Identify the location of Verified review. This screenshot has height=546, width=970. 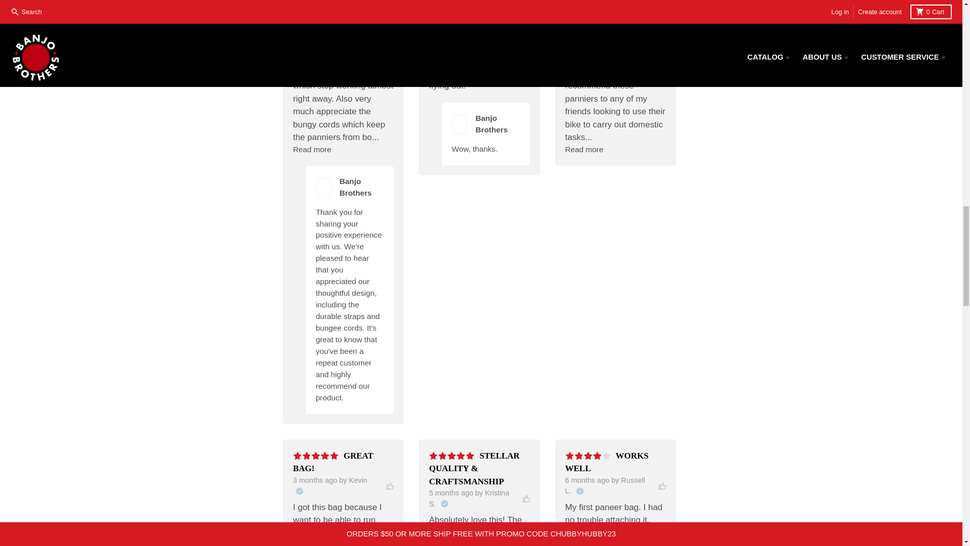
(579, 490).